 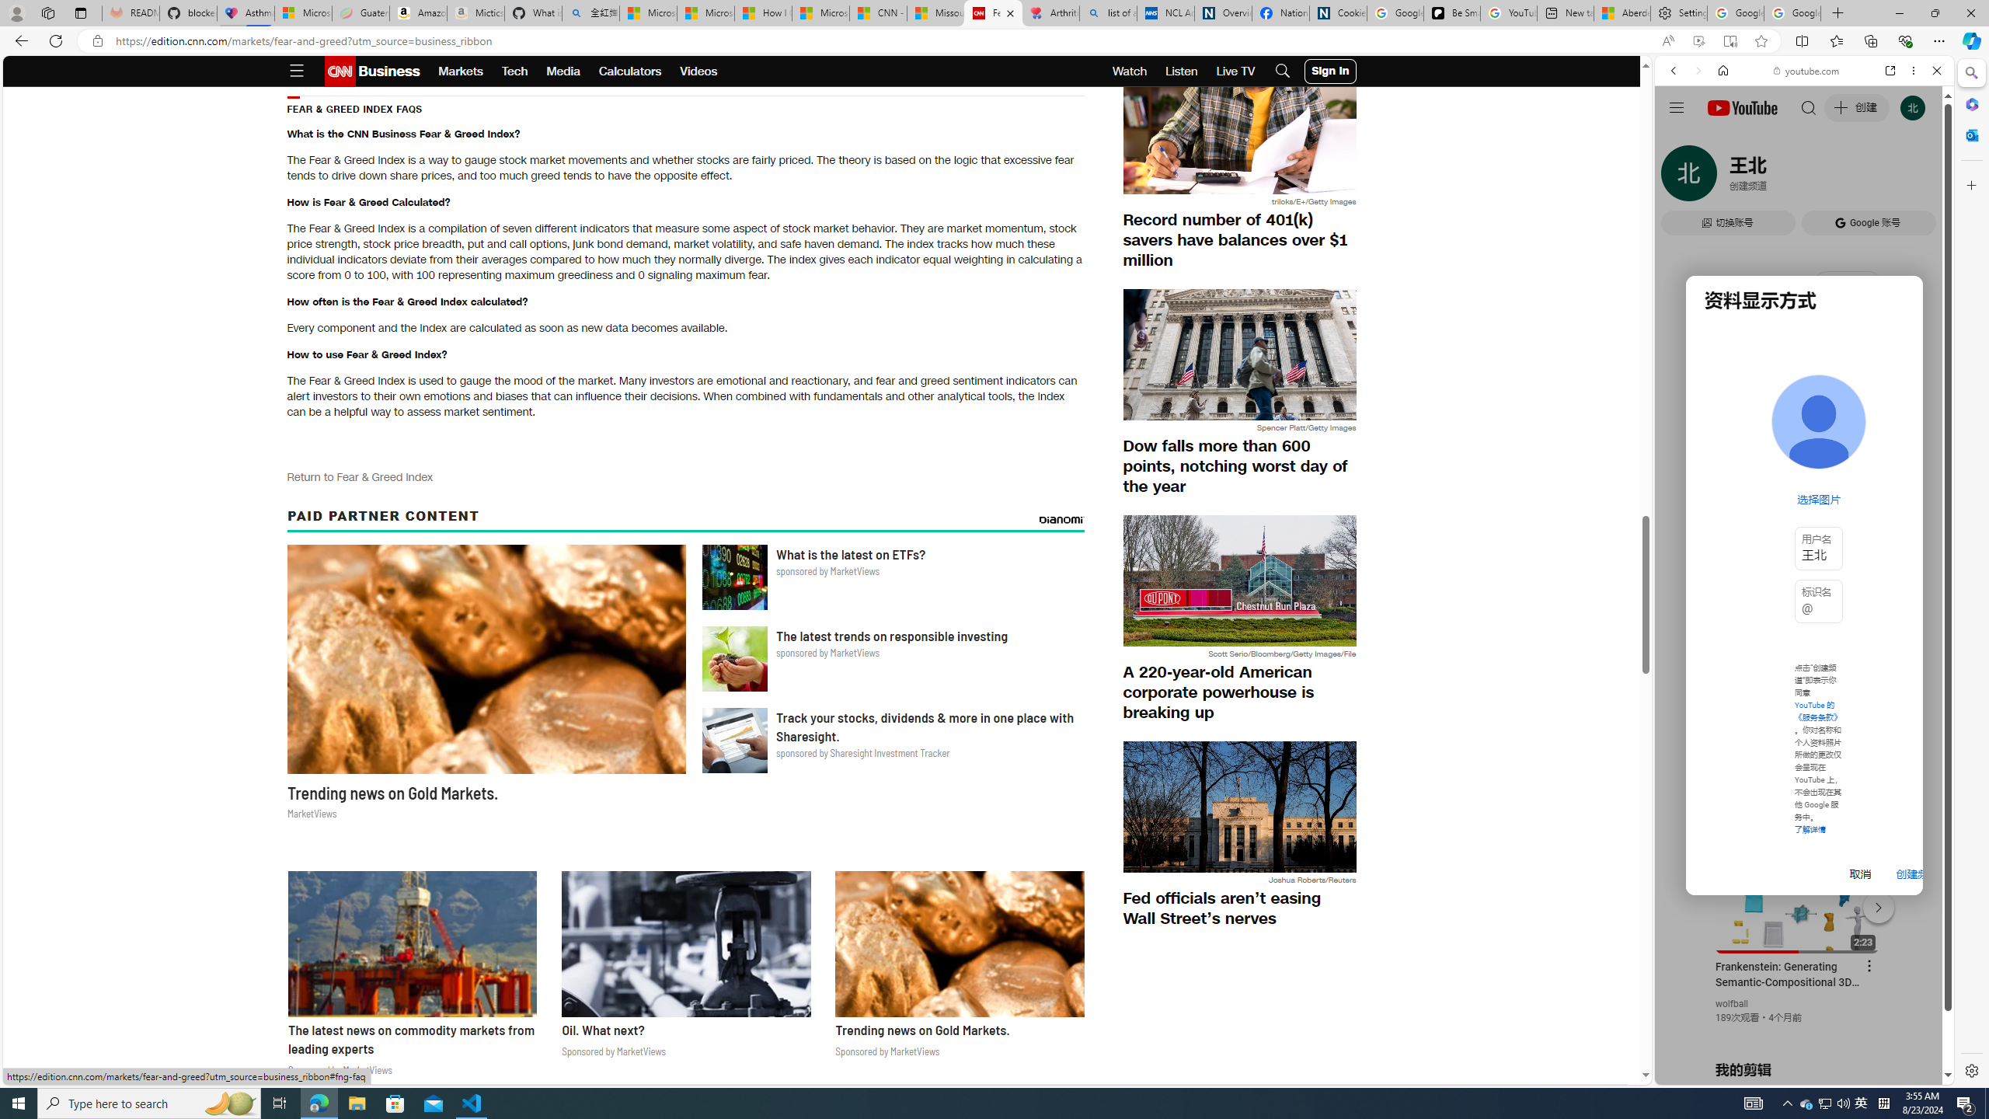 I want to click on Media, so click(x=564, y=71).